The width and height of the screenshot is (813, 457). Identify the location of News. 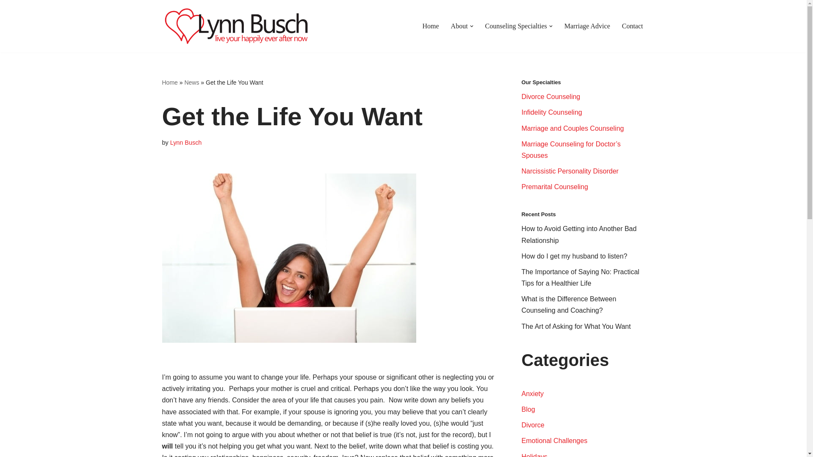
(191, 82).